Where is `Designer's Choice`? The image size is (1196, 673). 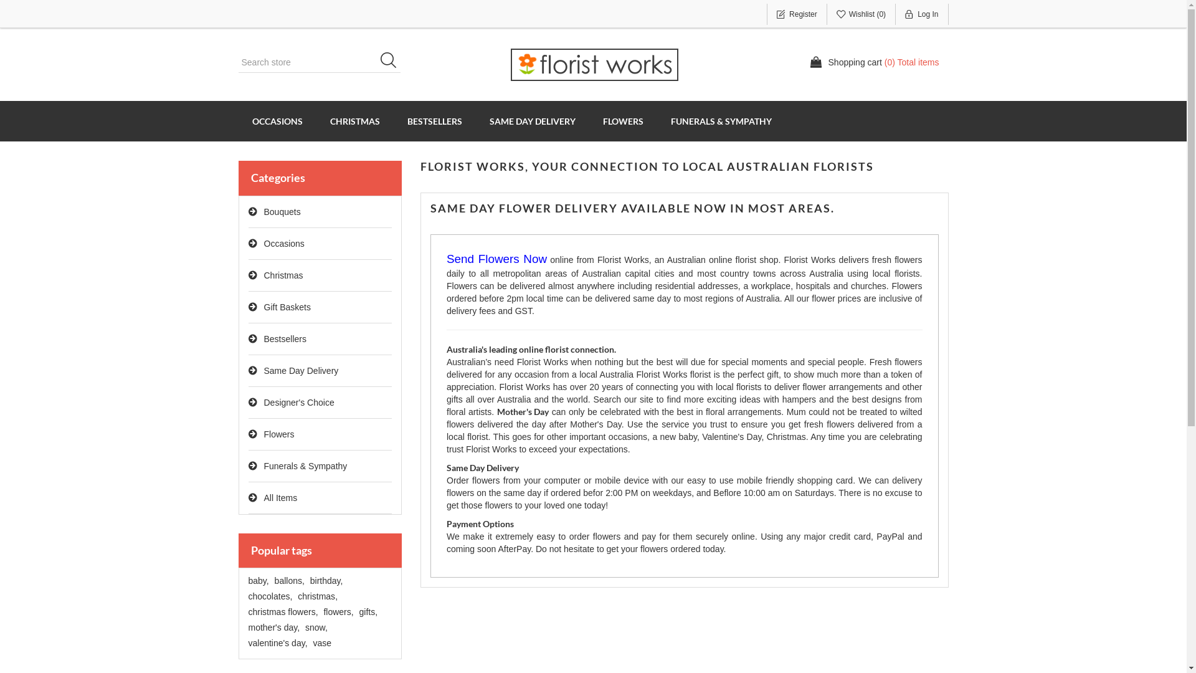
Designer's Choice is located at coordinates (320, 403).